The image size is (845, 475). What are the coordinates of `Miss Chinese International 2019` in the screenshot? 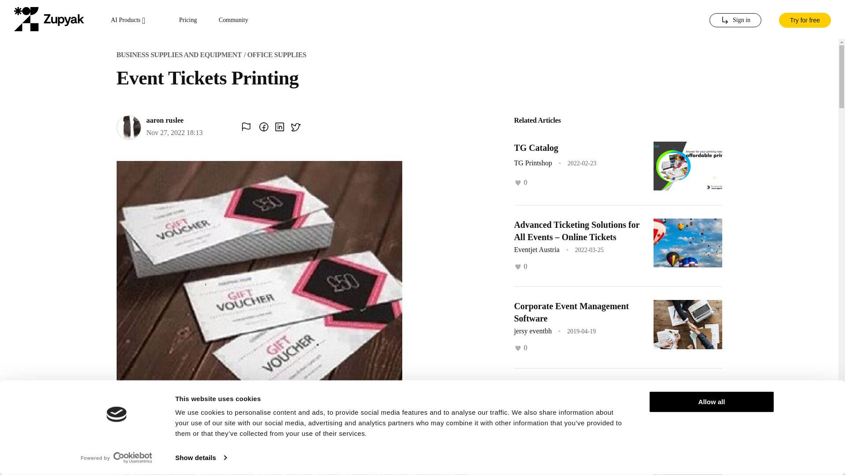 It's located at (574, 469).